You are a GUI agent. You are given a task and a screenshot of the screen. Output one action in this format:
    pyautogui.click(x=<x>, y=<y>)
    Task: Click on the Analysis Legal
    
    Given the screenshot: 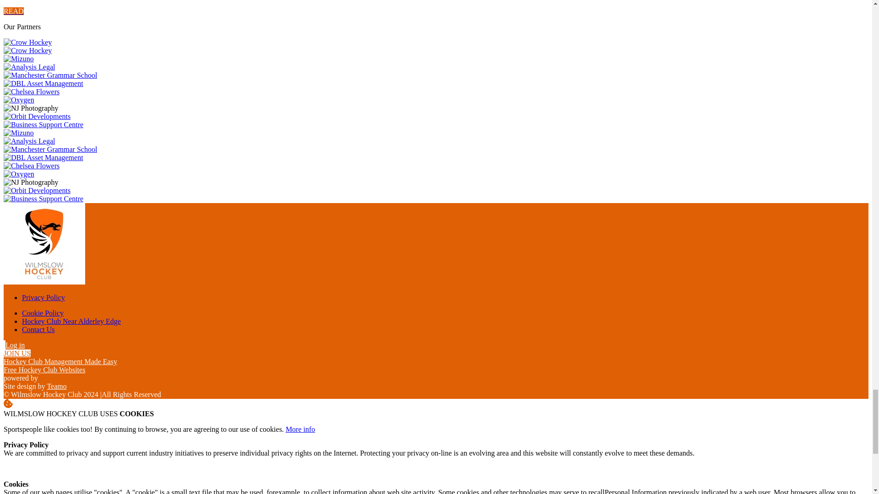 What is the action you would take?
    pyautogui.click(x=29, y=141)
    